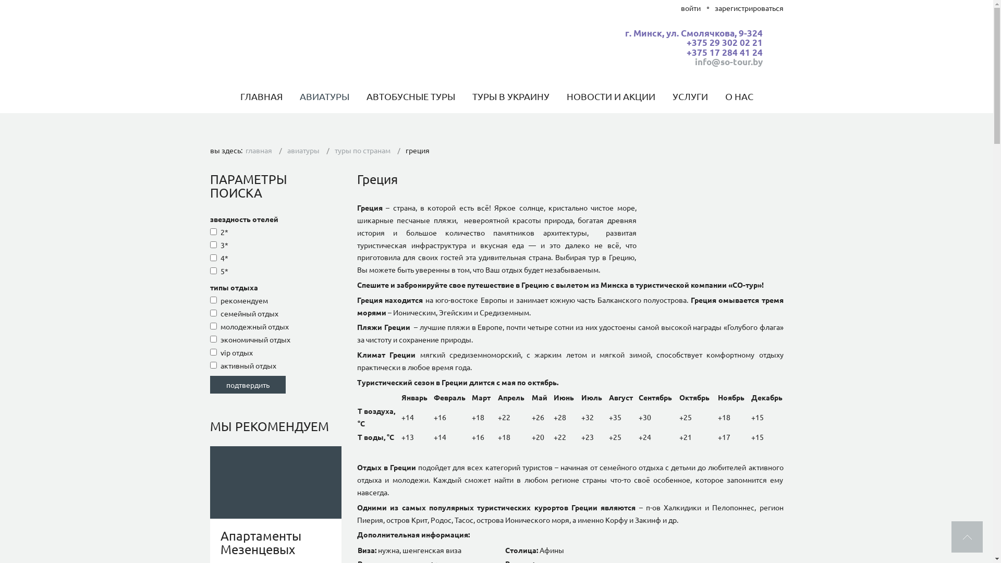 This screenshot has width=1001, height=563. What do you see at coordinates (967, 537) in the screenshot?
I see ` ` at bounding box center [967, 537].